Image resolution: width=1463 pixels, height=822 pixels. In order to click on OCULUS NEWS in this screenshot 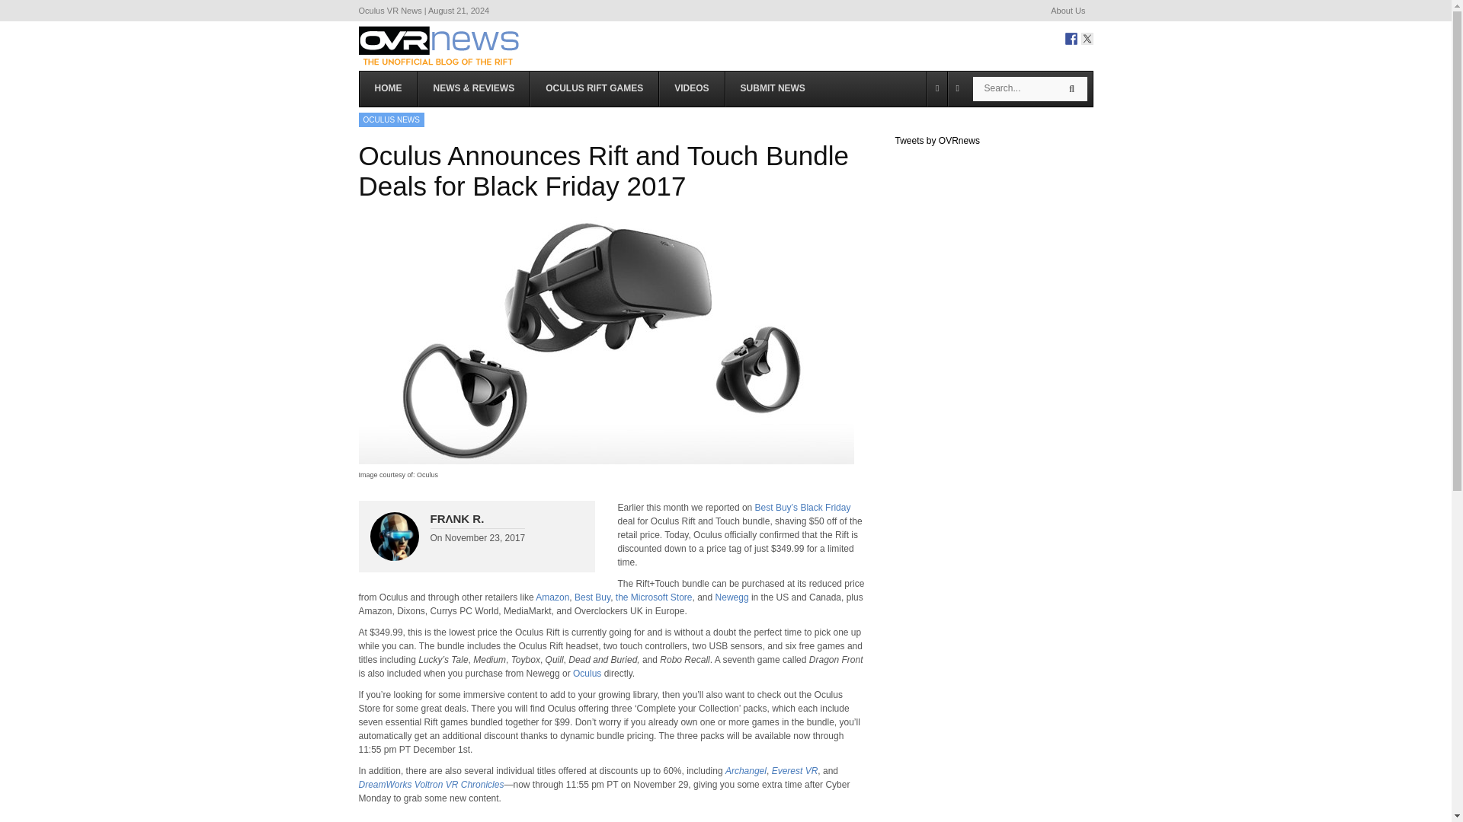, I will do `click(391, 119)`.